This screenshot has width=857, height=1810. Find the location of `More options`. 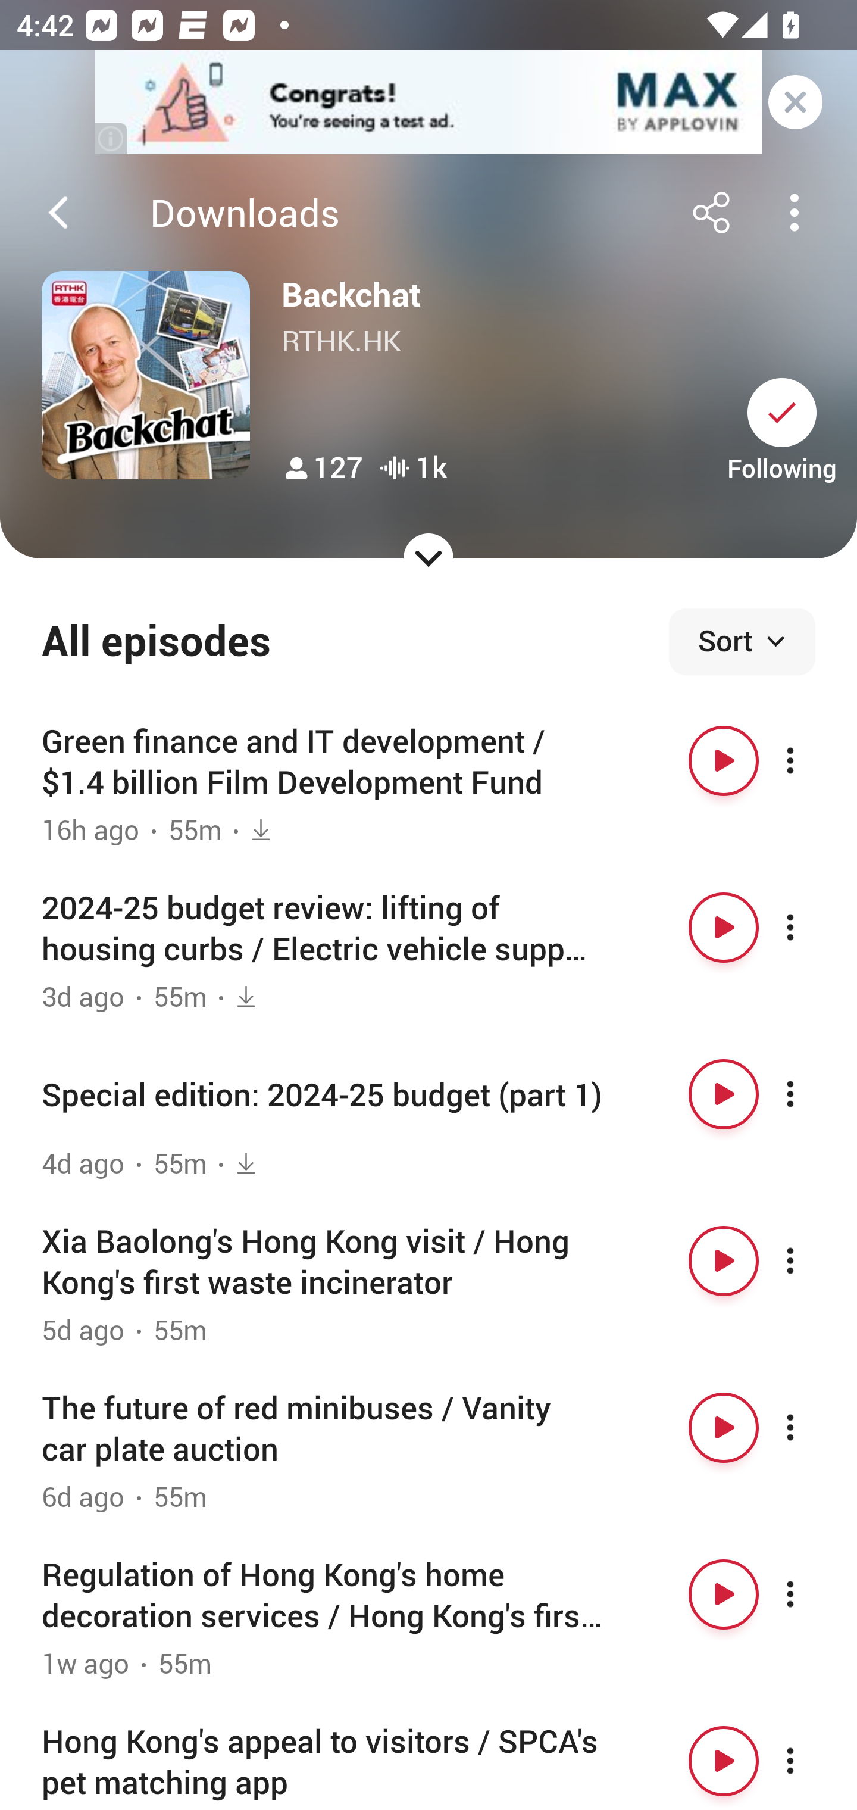

More options is located at coordinates (811, 1427).